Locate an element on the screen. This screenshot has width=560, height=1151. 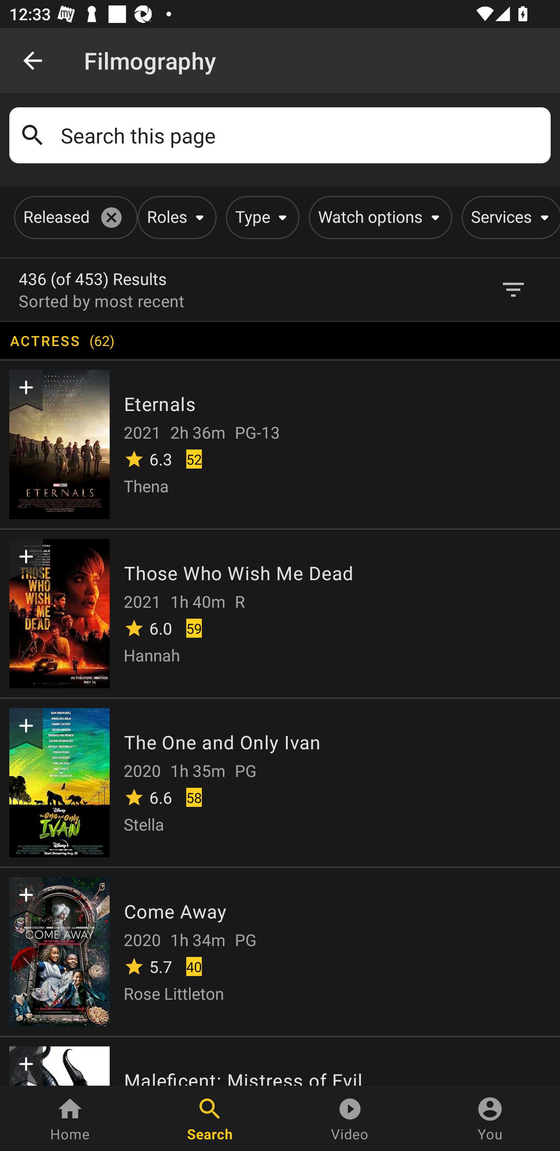
Those Who Wish Me Dead 2021 1h 40m R 6.0 59 Hannah is located at coordinates (280, 613).